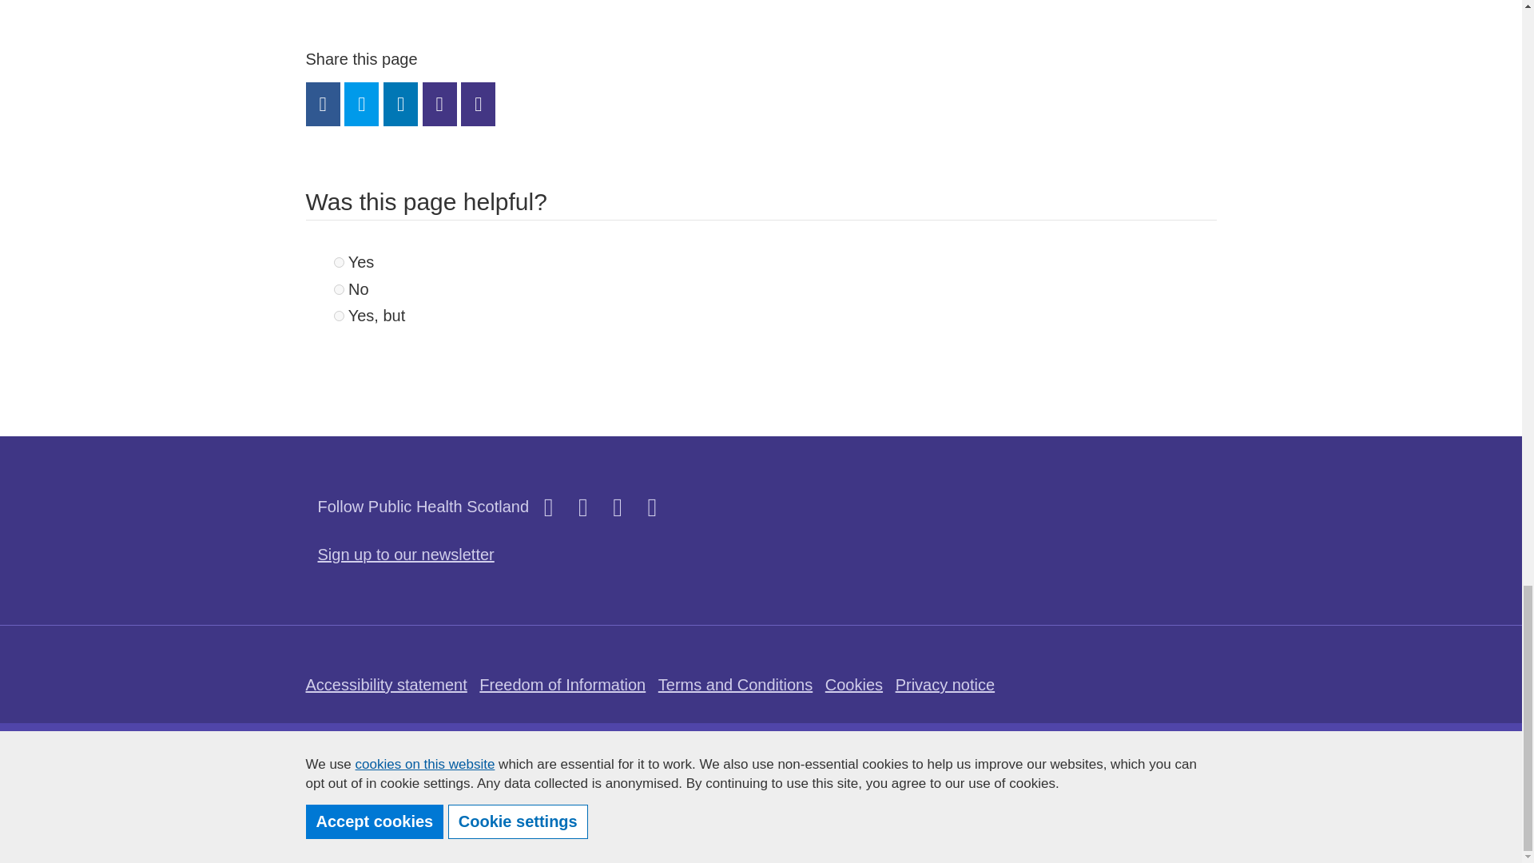 This screenshot has width=1534, height=863. What do you see at coordinates (853, 684) in the screenshot?
I see `Cookies` at bounding box center [853, 684].